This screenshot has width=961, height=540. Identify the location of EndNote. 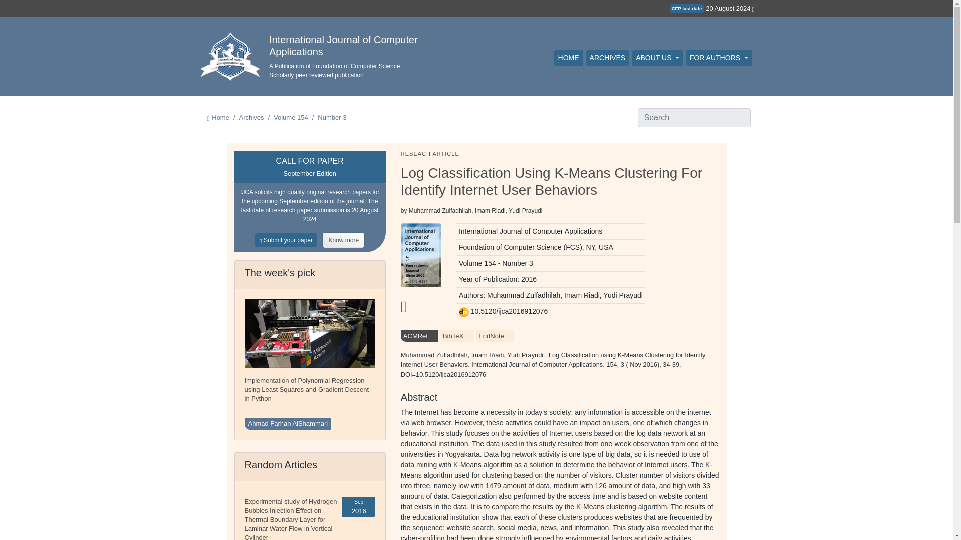
(495, 336).